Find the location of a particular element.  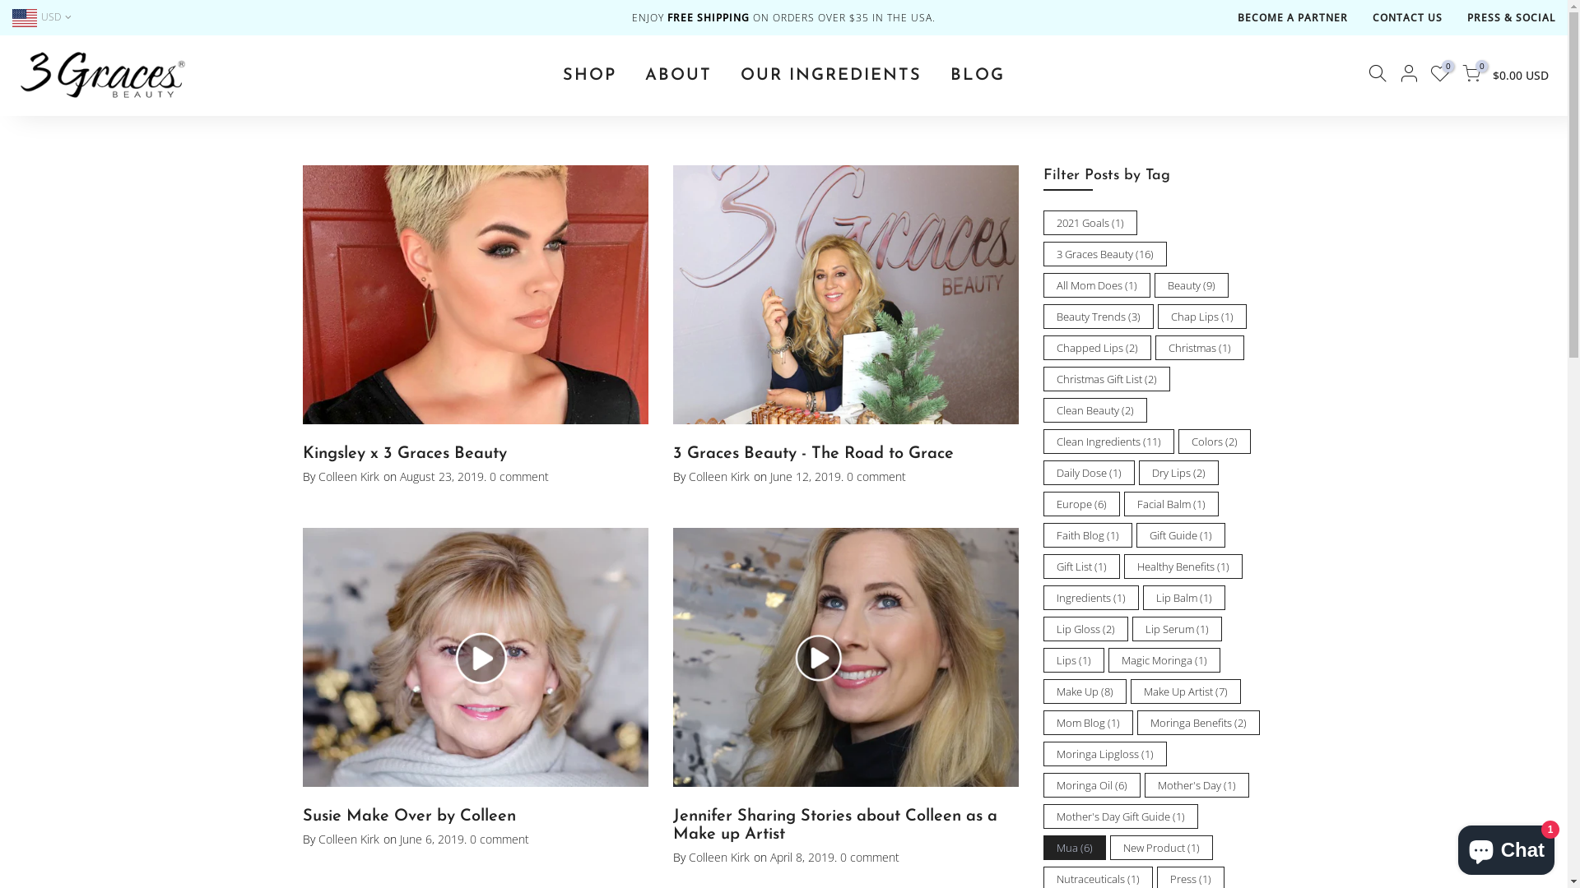

Christmas Gift List (2) is located at coordinates (1107, 379).